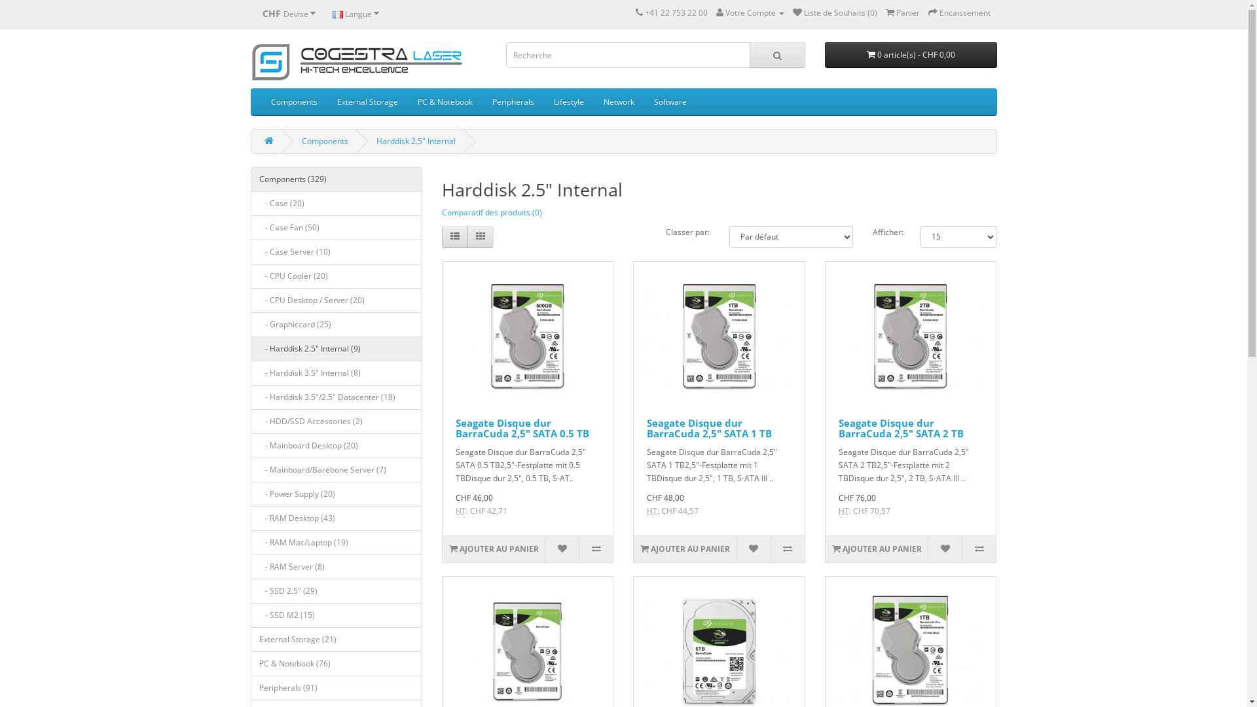 The height and width of the screenshot is (707, 1257). I want to click on    - Case Server (10), so click(337, 252).